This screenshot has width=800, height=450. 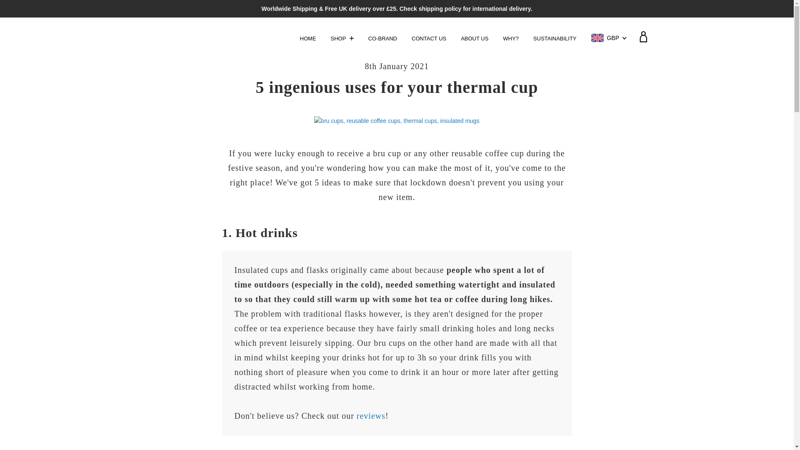 I want to click on CO-BRAND, so click(x=383, y=38).